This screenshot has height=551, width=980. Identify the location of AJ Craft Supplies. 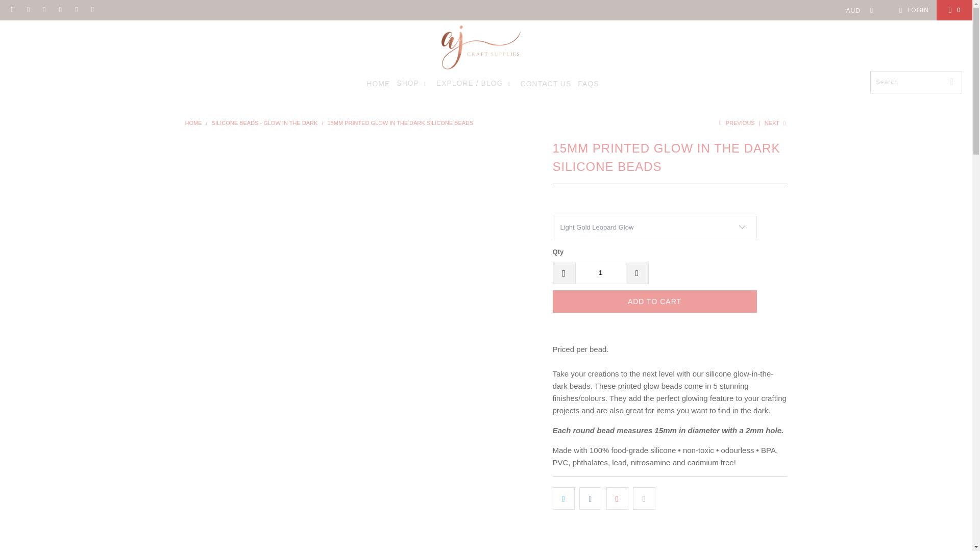
(193, 123).